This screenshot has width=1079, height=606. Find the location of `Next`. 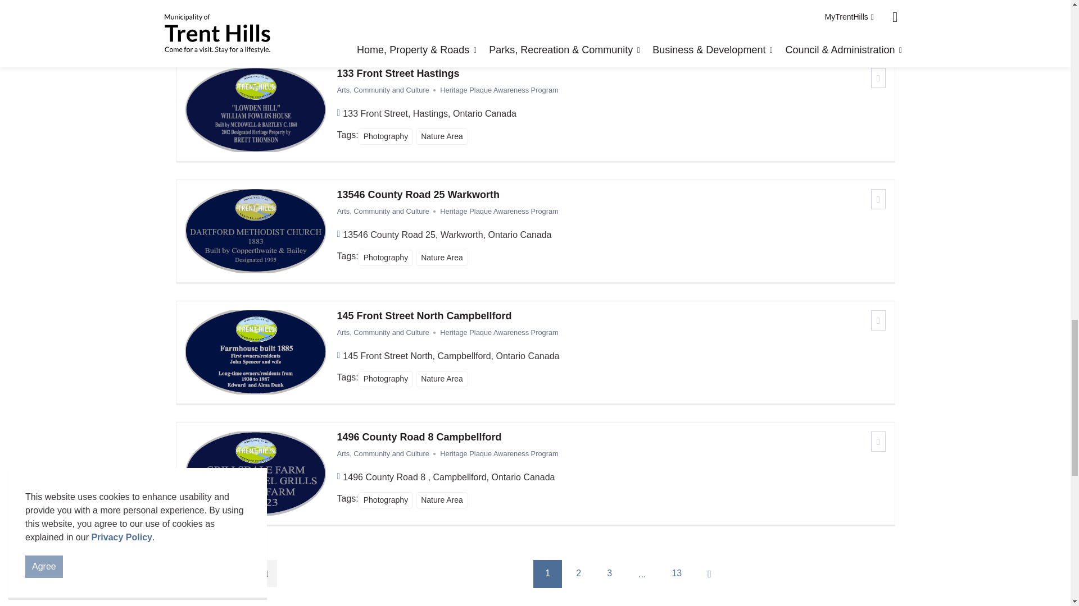

Next is located at coordinates (710, 573).